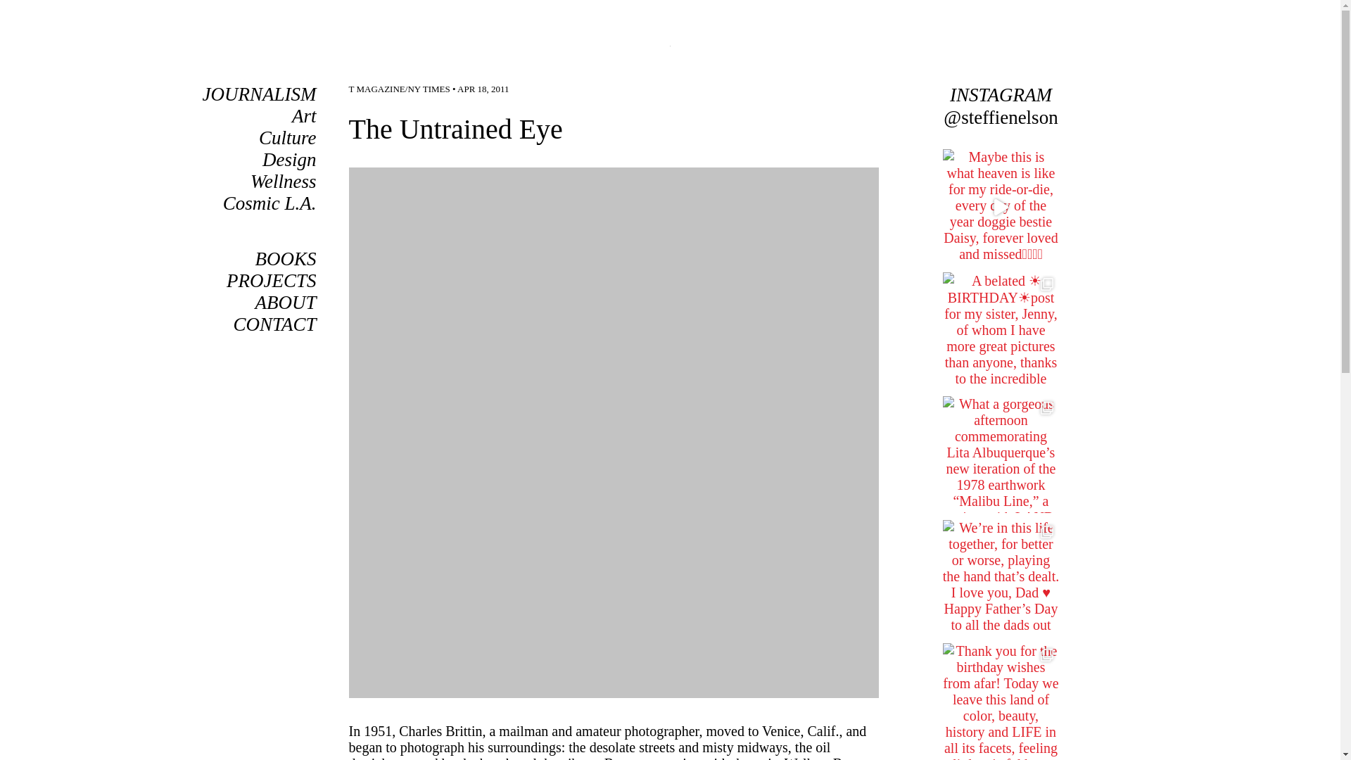  What do you see at coordinates (286, 259) in the screenshot?
I see `BOOKS` at bounding box center [286, 259].